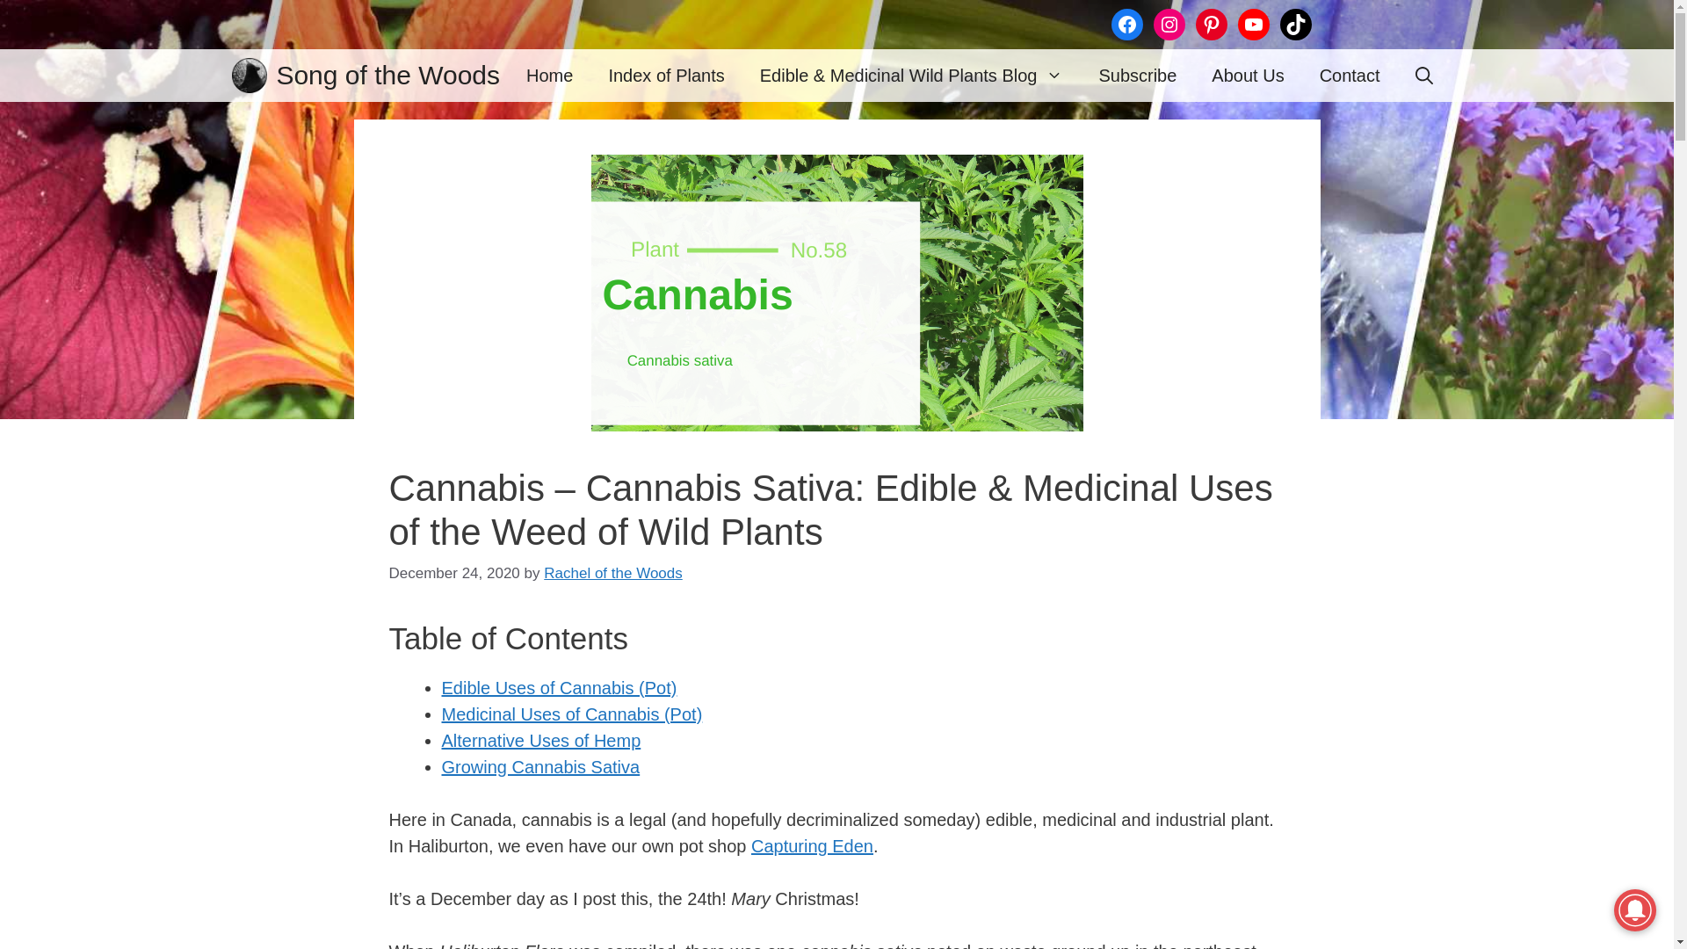  I want to click on Rachel of the Woods, so click(613, 573).